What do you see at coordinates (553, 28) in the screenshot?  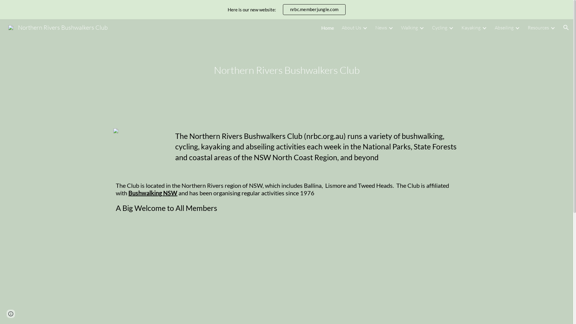 I see `Expand/Collapse` at bounding box center [553, 28].